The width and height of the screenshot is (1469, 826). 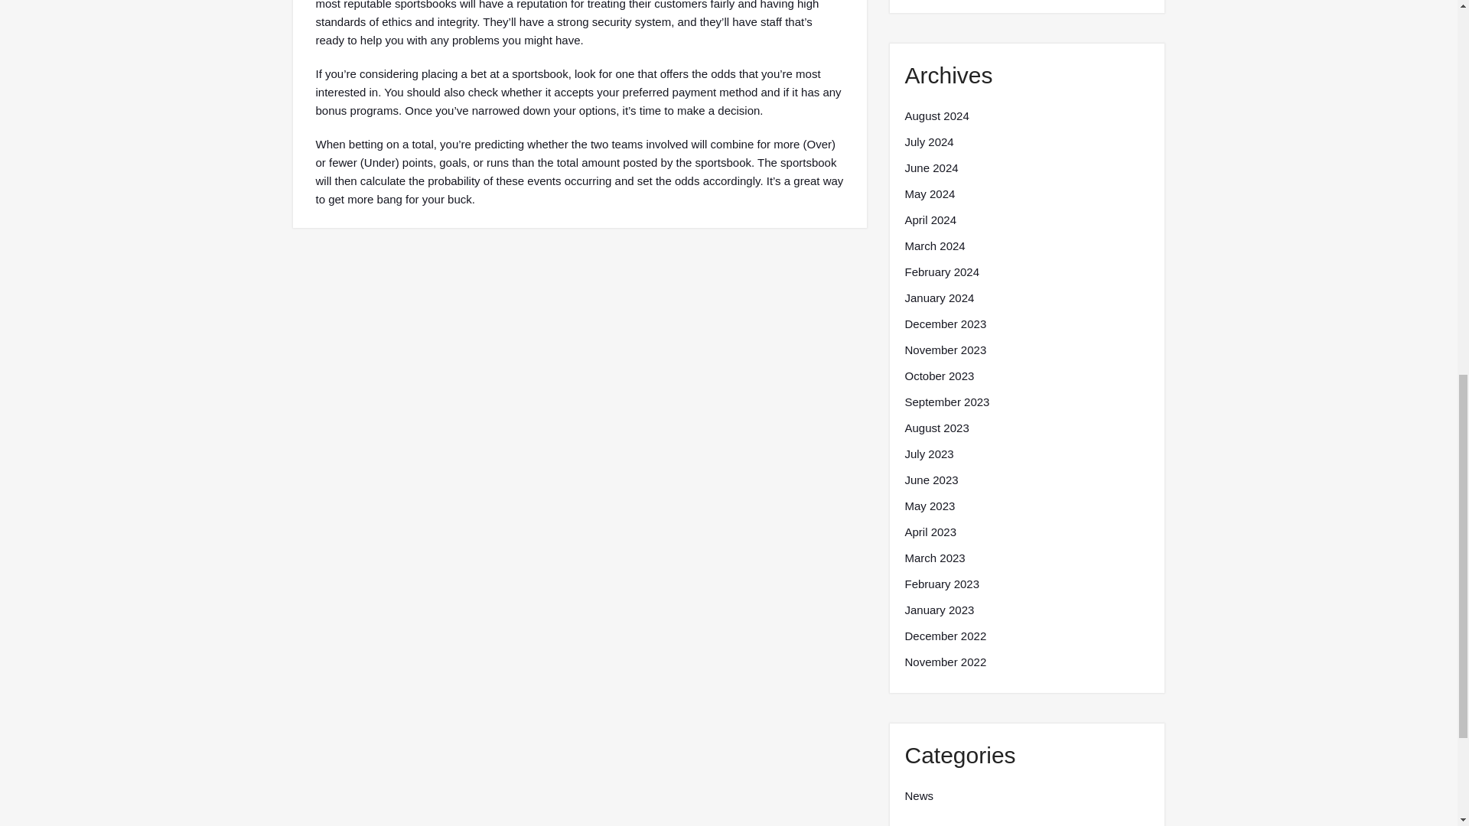 I want to click on April 2023, so click(x=930, y=532).